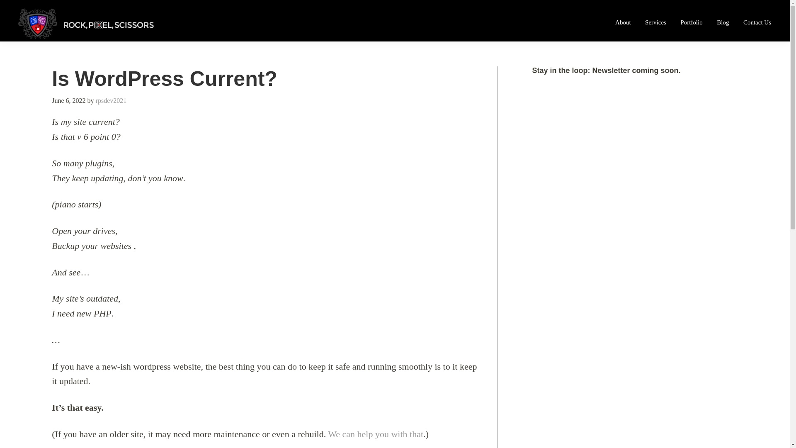 The width and height of the screenshot is (796, 448). Describe the element at coordinates (723, 22) in the screenshot. I see `Blog` at that location.